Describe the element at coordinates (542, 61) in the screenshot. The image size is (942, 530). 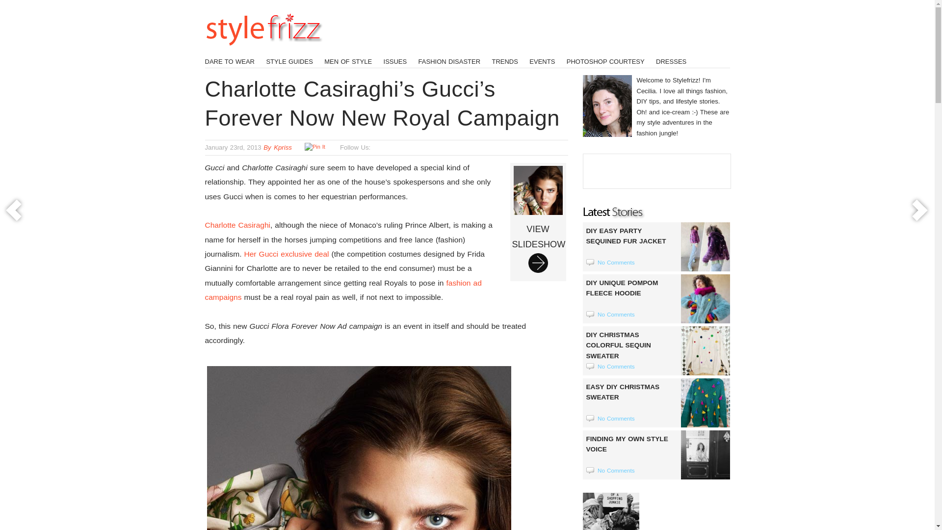
I see `EVENTS` at that location.